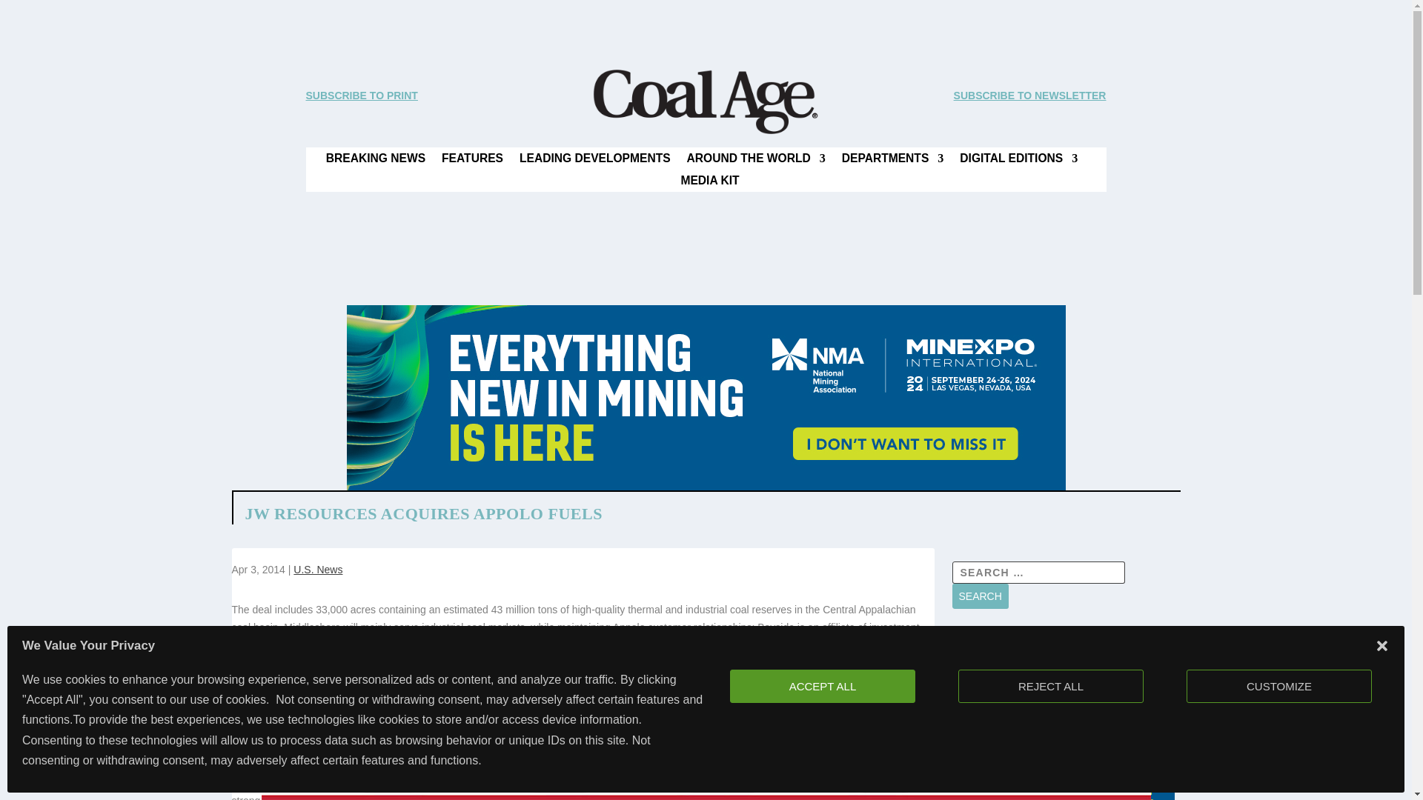  I want to click on BREAKING NEWS, so click(375, 161).